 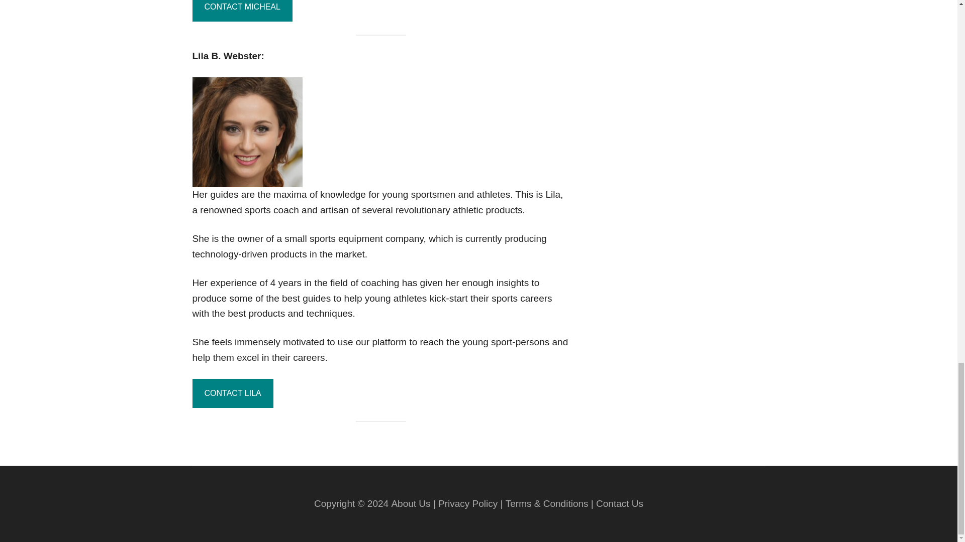 I want to click on CONTACT LILA, so click(x=232, y=393).